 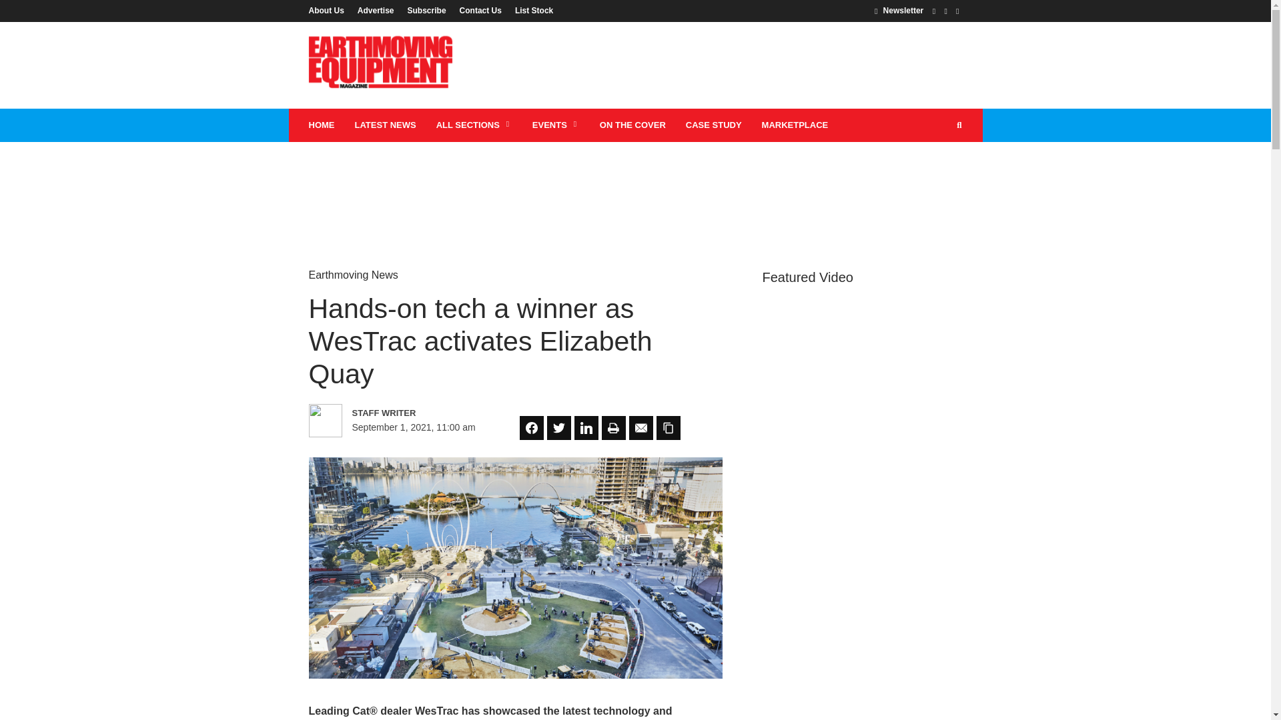 What do you see at coordinates (531, 10) in the screenshot?
I see `List Stock` at bounding box center [531, 10].